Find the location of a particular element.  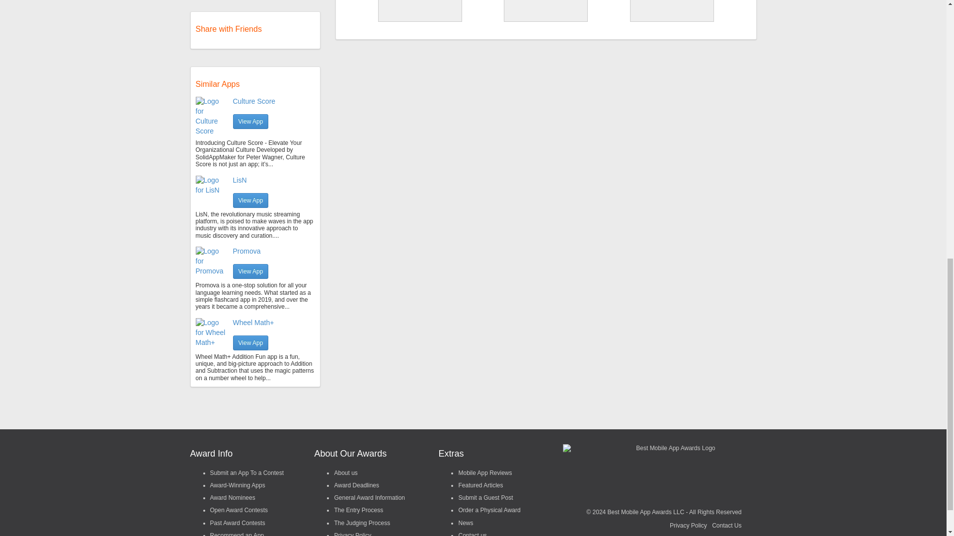

View App is located at coordinates (250, 343).